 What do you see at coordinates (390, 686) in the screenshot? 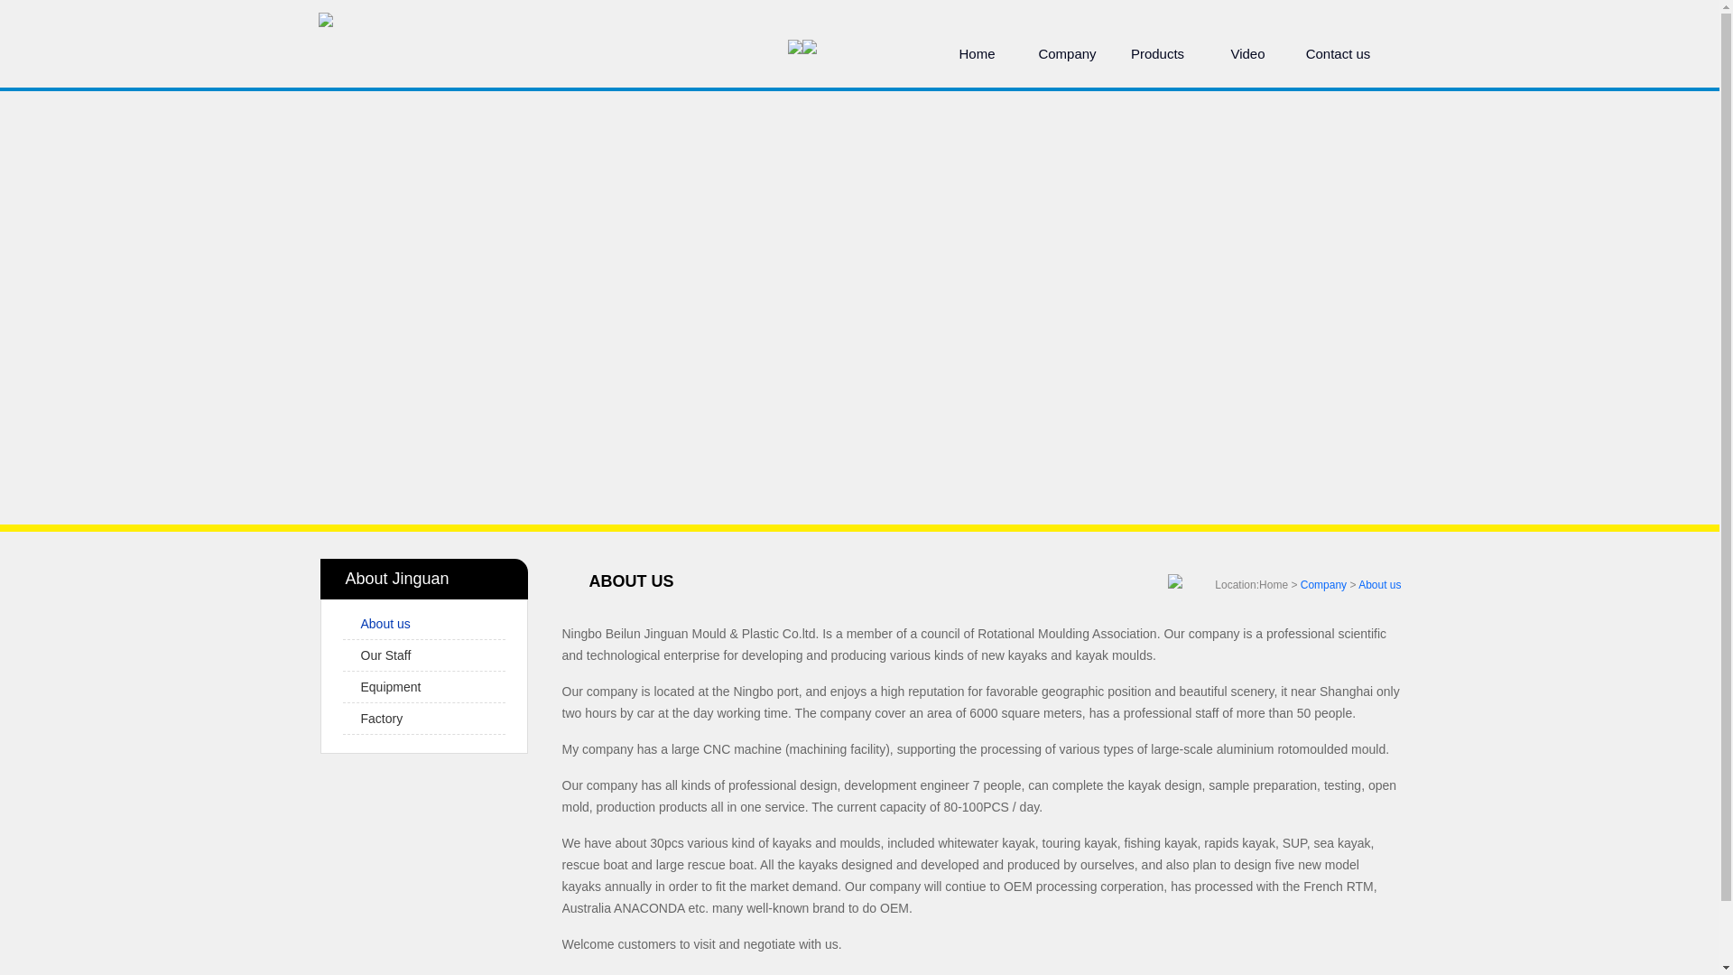
I see `Equipment` at bounding box center [390, 686].